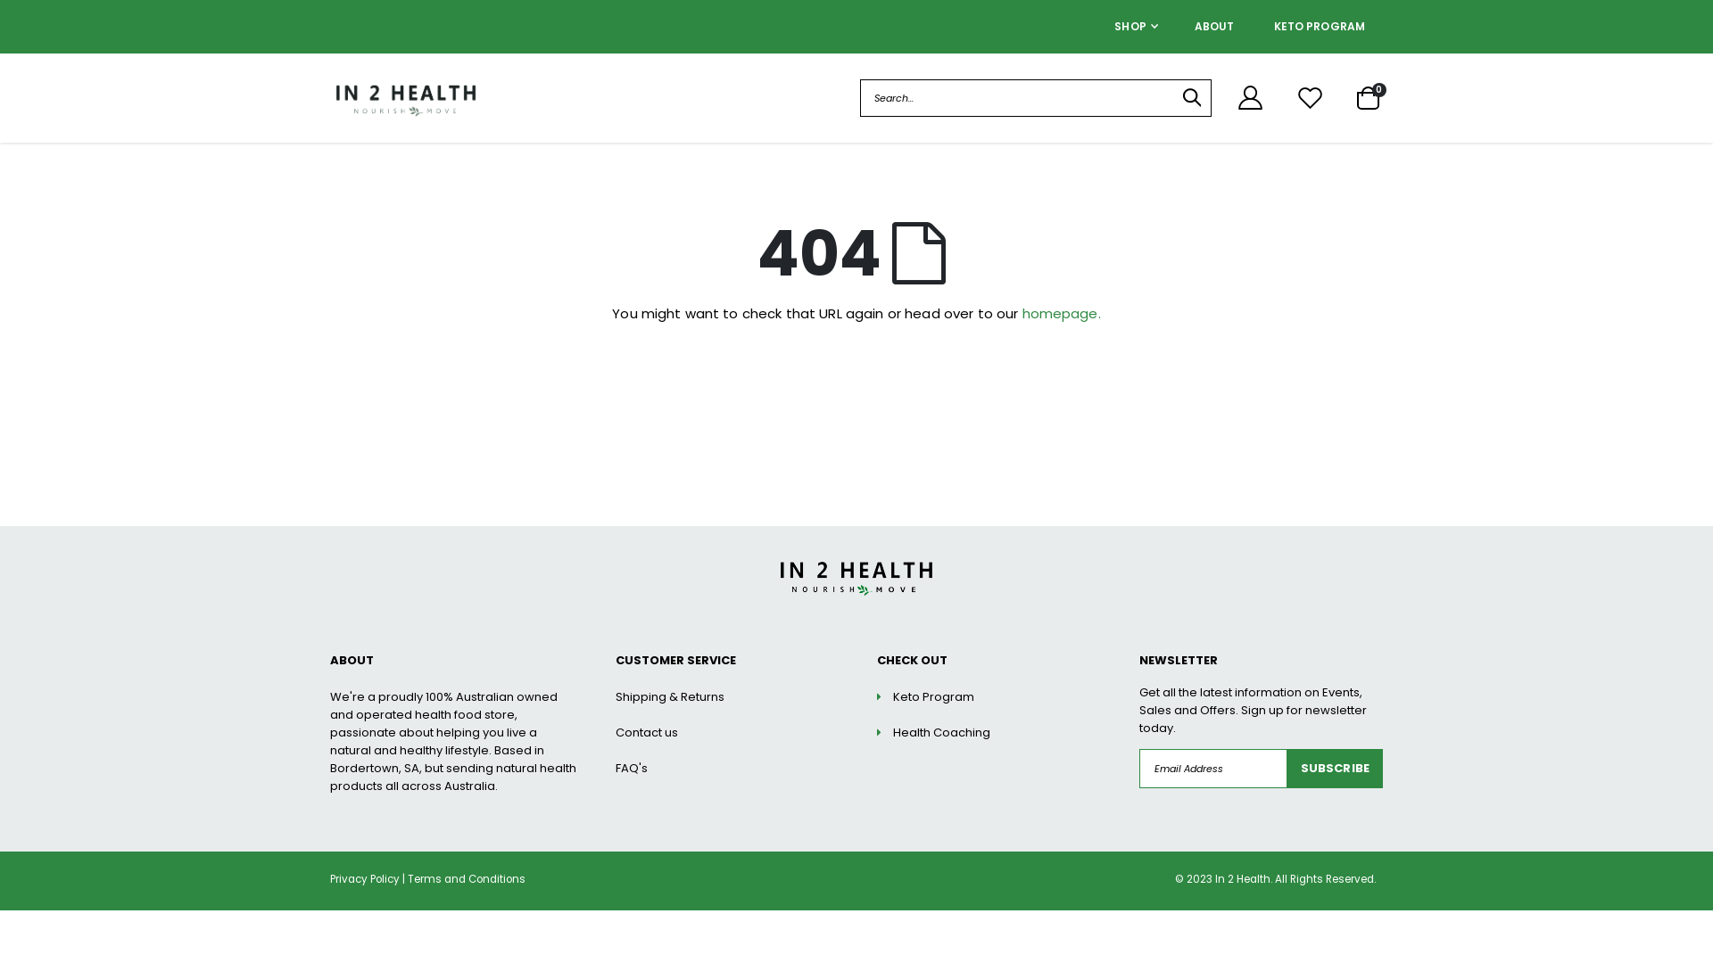 The image size is (1713, 963). Describe the element at coordinates (1335, 769) in the screenshot. I see `SUBSCRIBE` at that location.